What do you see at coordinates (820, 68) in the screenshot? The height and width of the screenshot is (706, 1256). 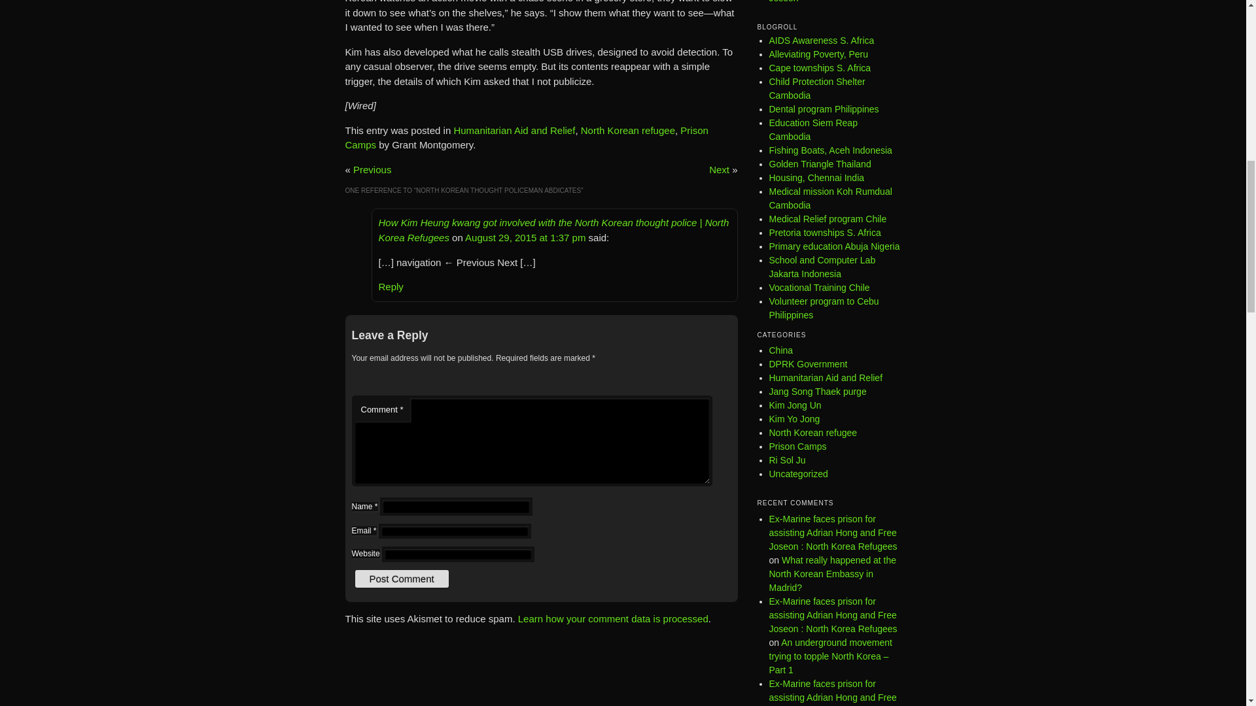 I see `Cape townships S. Africa` at bounding box center [820, 68].